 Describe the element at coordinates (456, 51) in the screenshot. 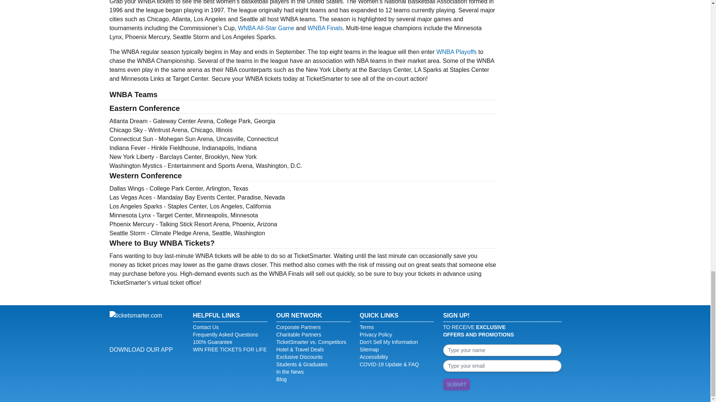

I see `WNBA Playoffs tickets` at that location.